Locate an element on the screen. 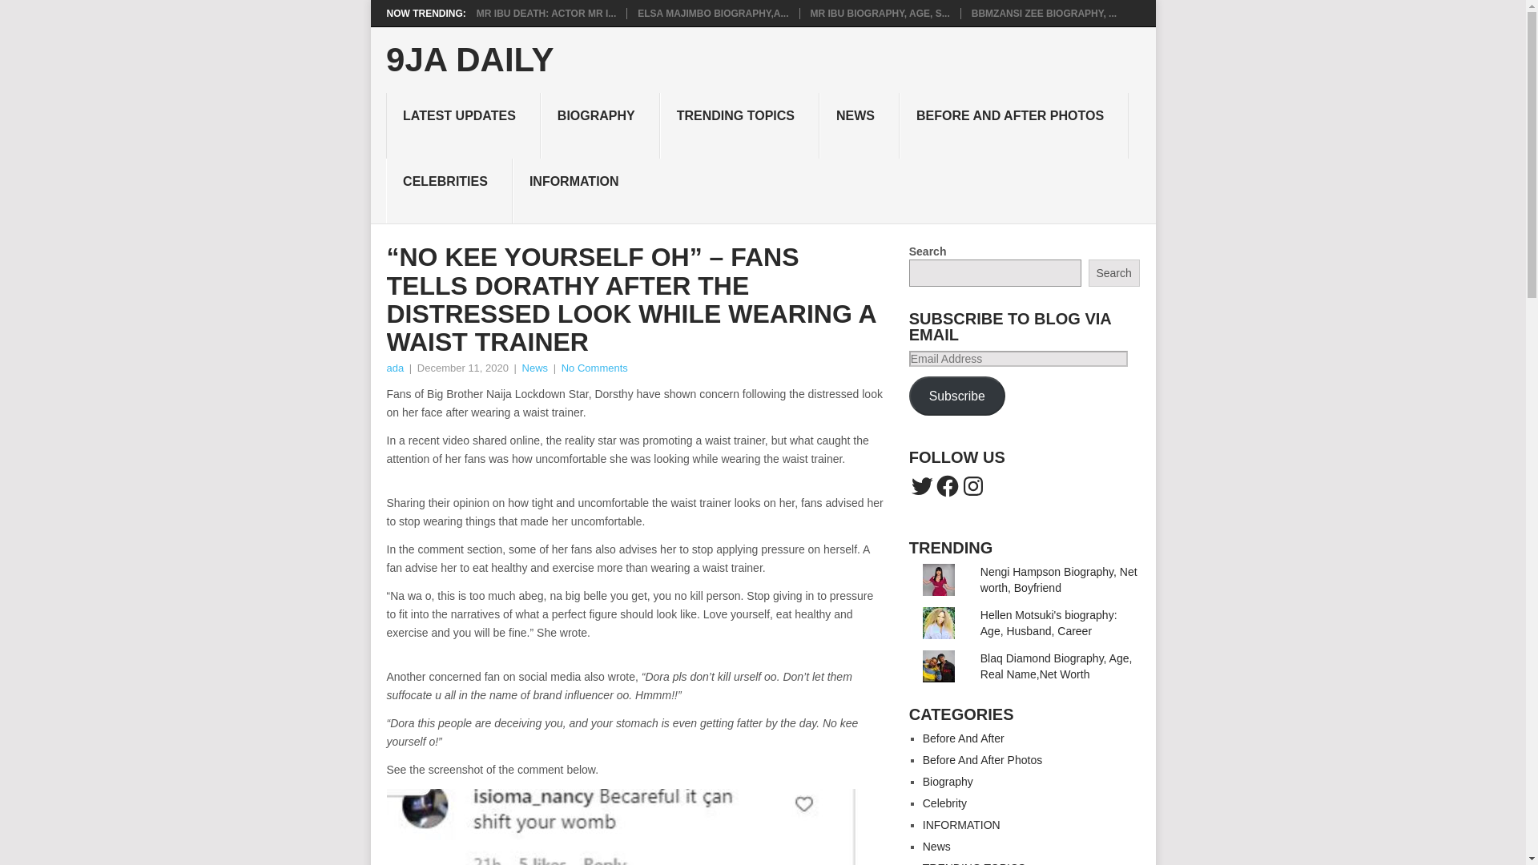 This screenshot has width=1538, height=865. ELSA MAJIMBO BIOGRAPHY,A... is located at coordinates (713, 13).